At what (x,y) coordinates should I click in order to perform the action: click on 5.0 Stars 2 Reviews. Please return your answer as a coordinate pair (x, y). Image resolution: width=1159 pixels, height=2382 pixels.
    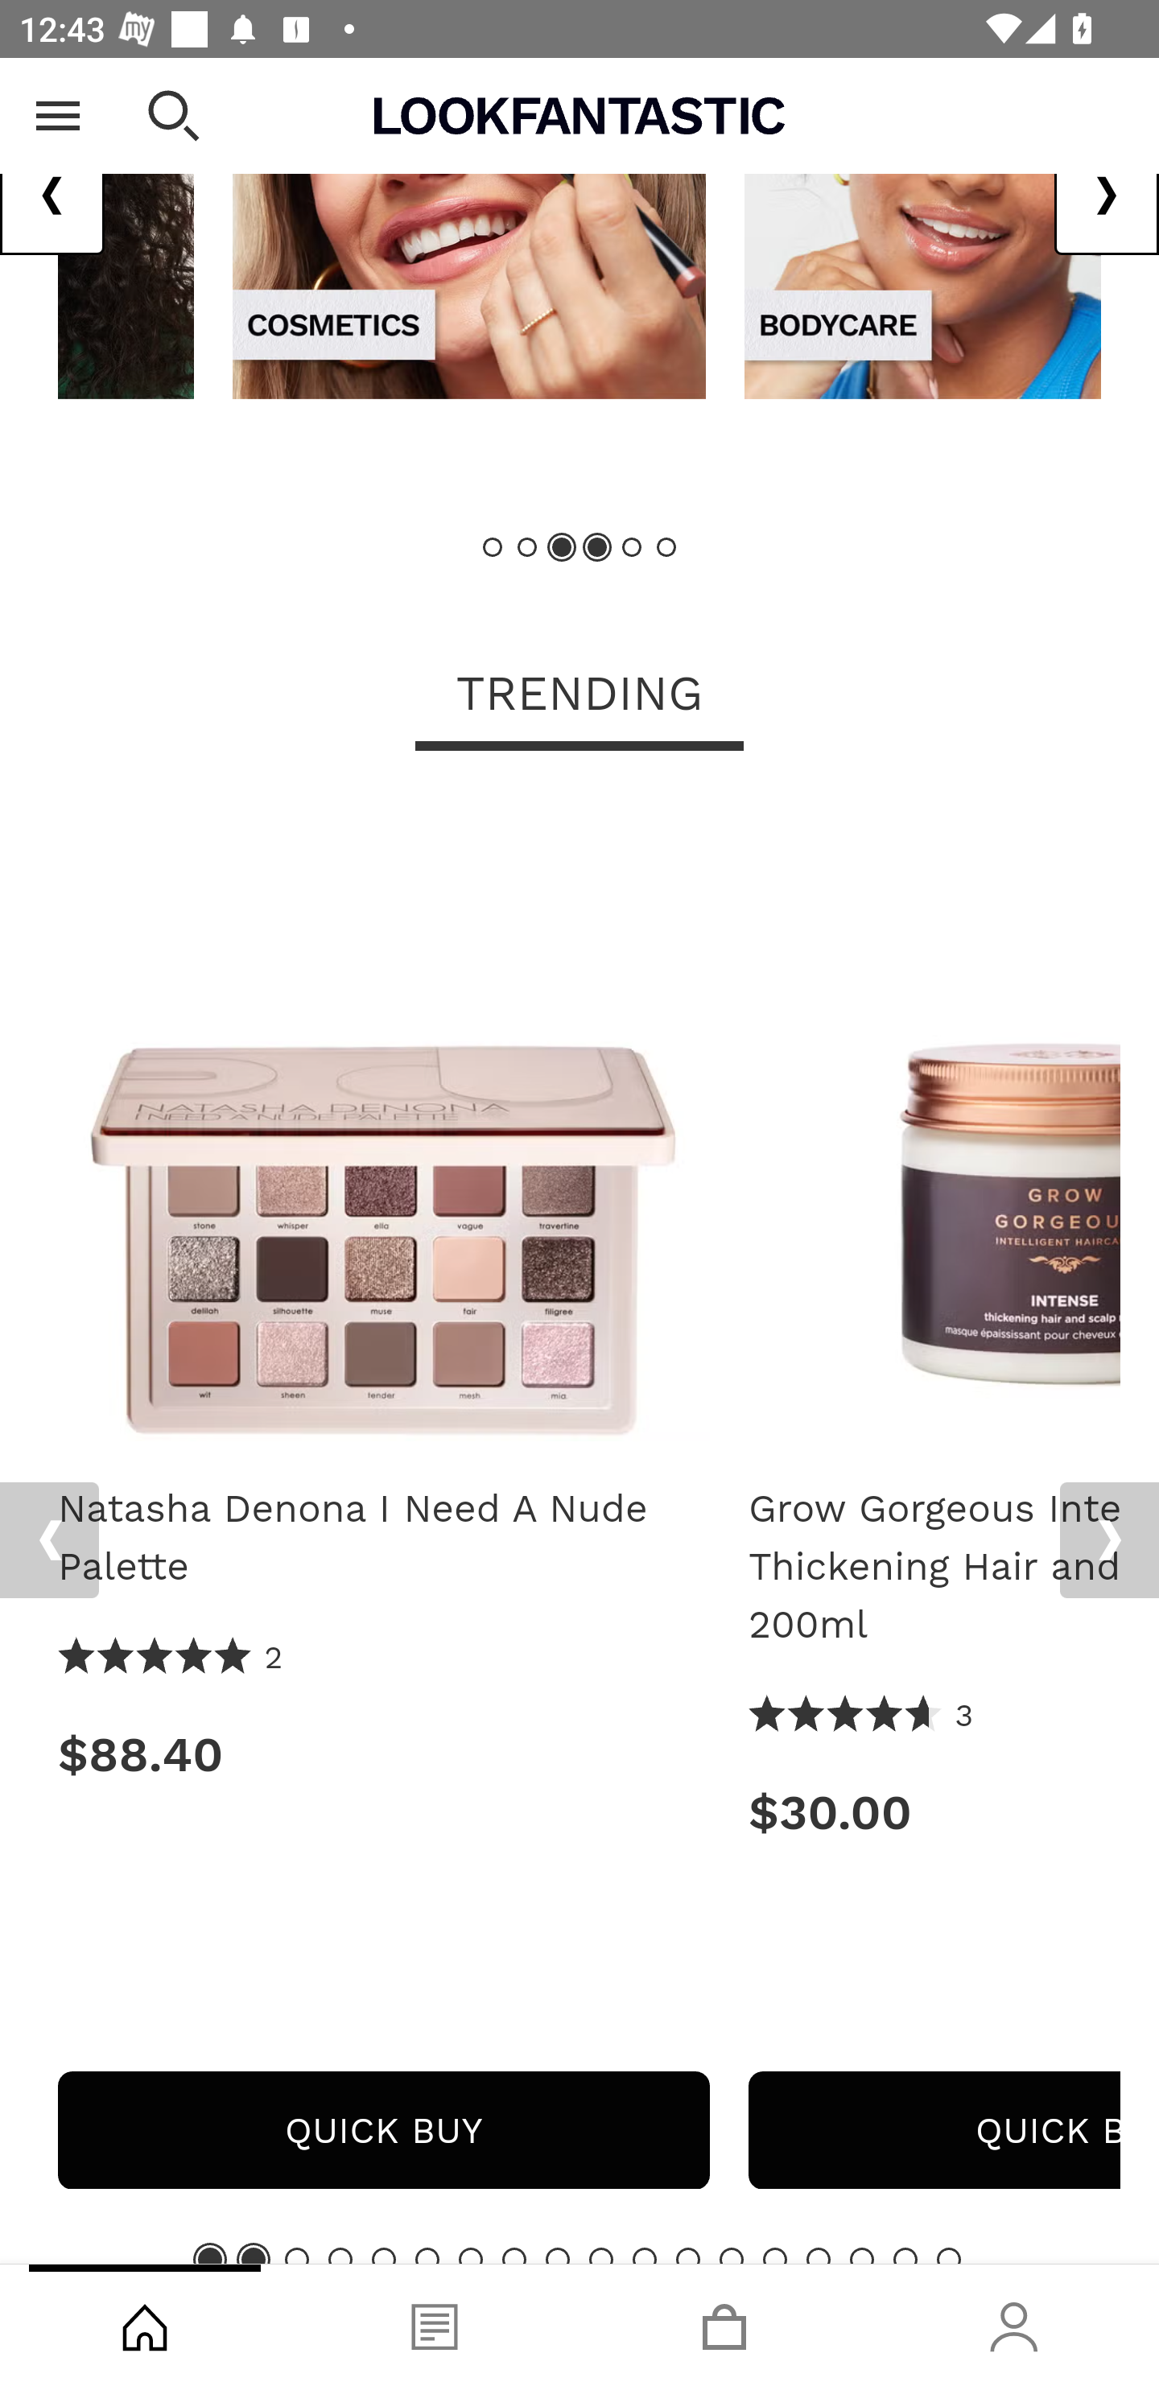
    Looking at the image, I should click on (171, 1659).